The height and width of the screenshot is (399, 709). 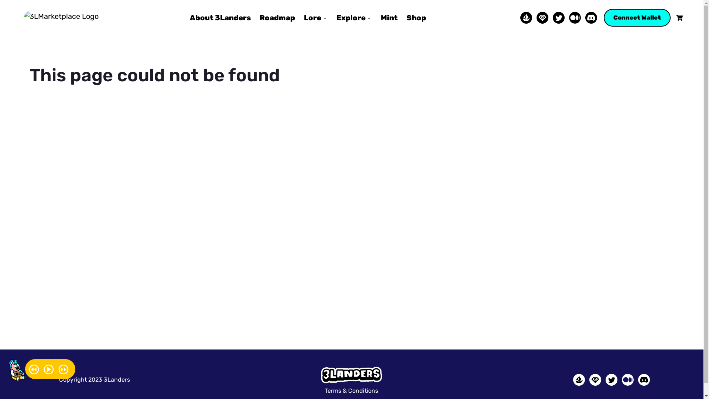 What do you see at coordinates (389, 18) in the screenshot?
I see `Mint` at bounding box center [389, 18].